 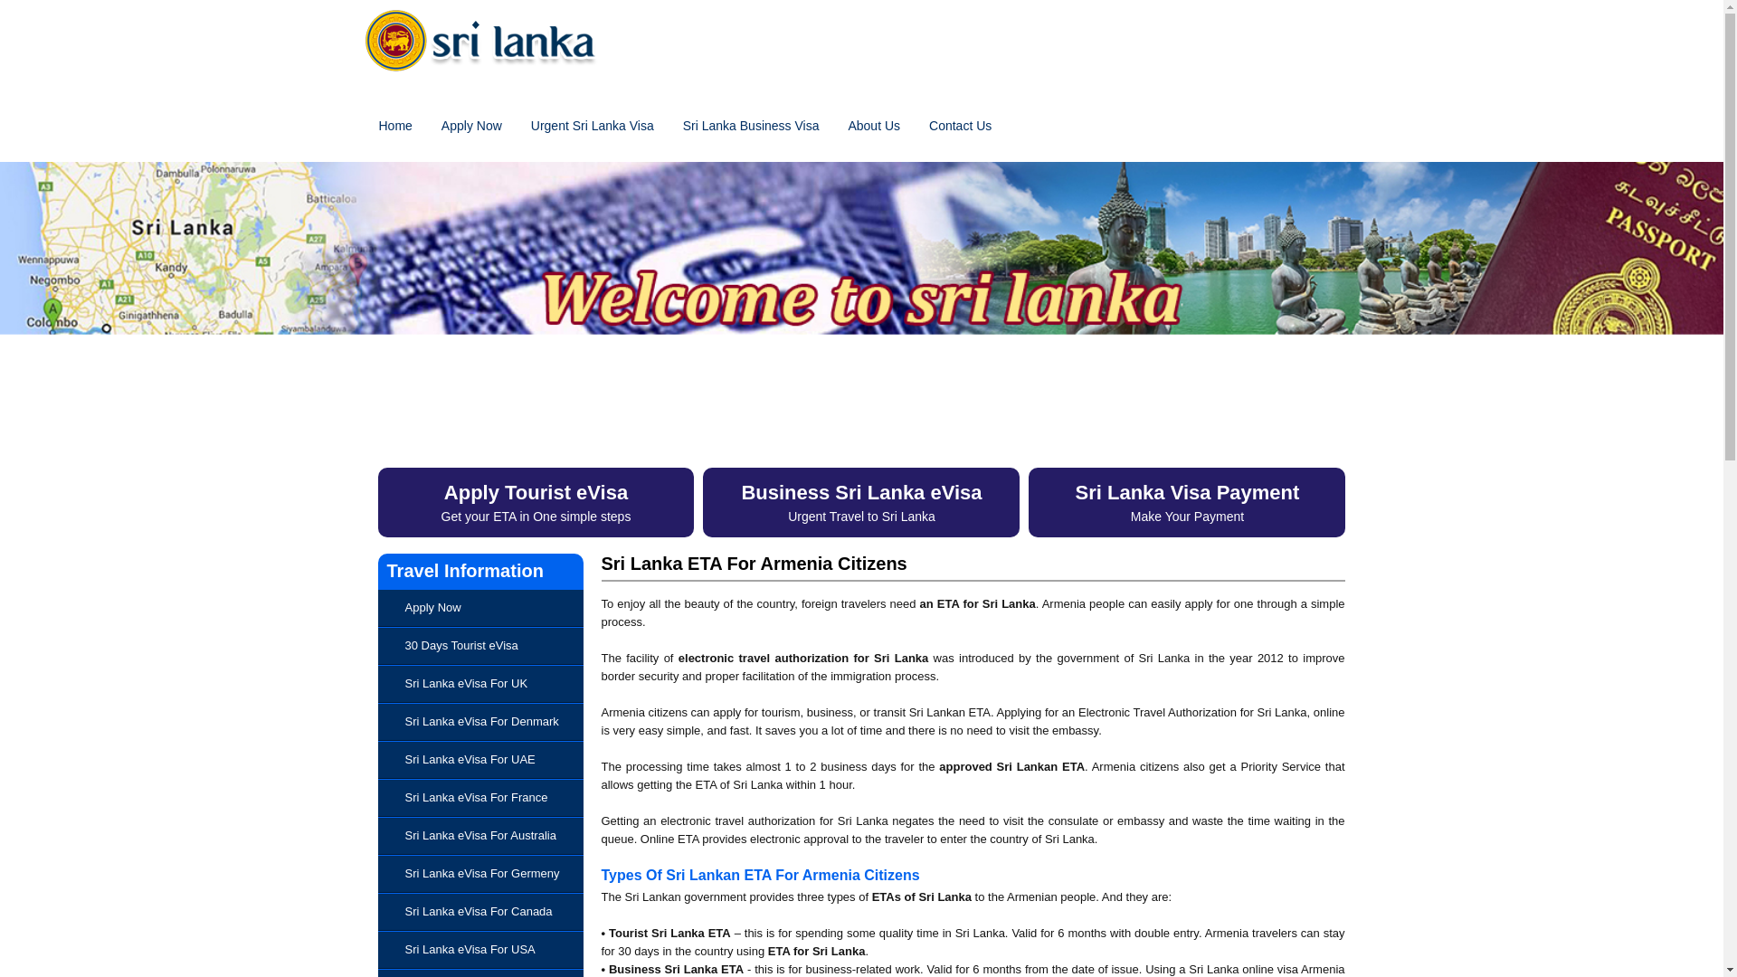 What do you see at coordinates (479, 834) in the screenshot?
I see `Sri Lanka eVisa For Australia` at bounding box center [479, 834].